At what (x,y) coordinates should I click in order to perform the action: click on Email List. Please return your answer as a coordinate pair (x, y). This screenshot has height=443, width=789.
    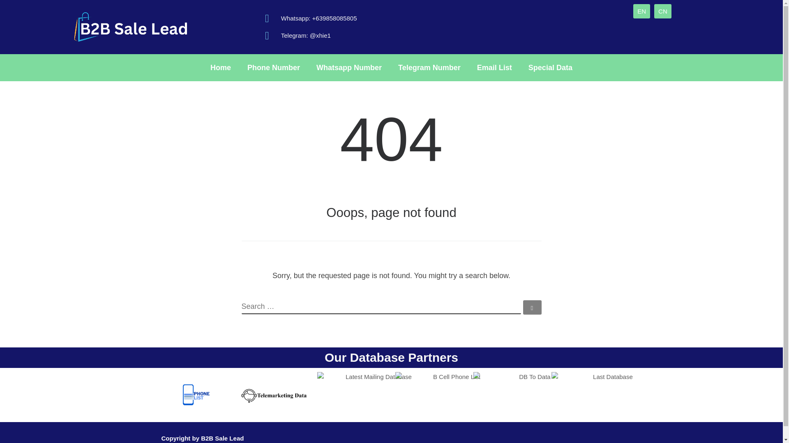
    Looking at the image, I should click on (494, 67).